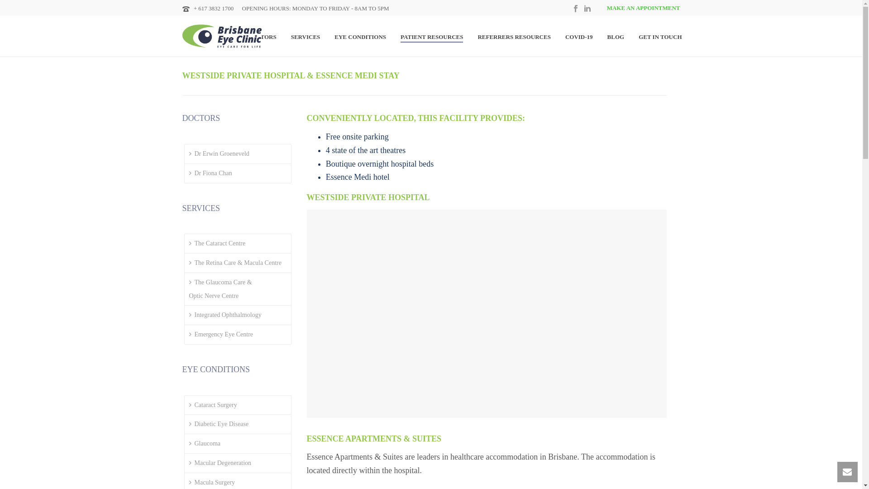 The image size is (869, 489). What do you see at coordinates (514, 37) in the screenshot?
I see `REFERRERS RESOURCES` at bounding box center [514, 37].